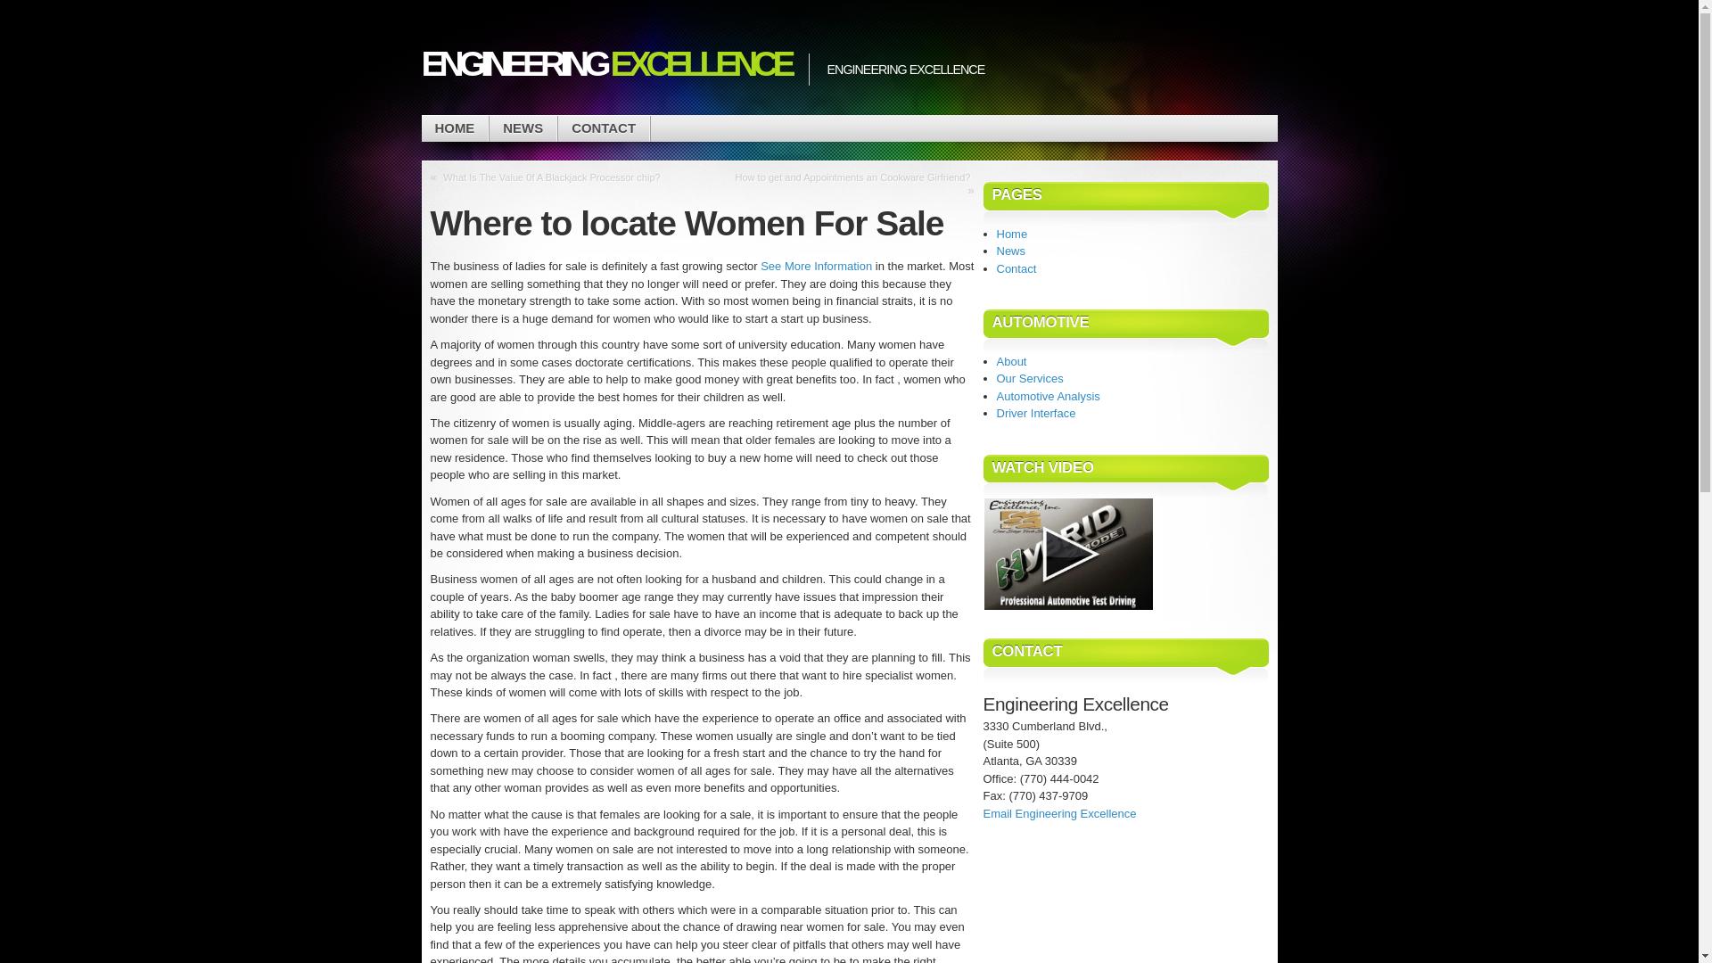  What do you see at coordinates (1029, 378) in the screenshot?
I see `Our Services` at bounding box center [1029, 378].